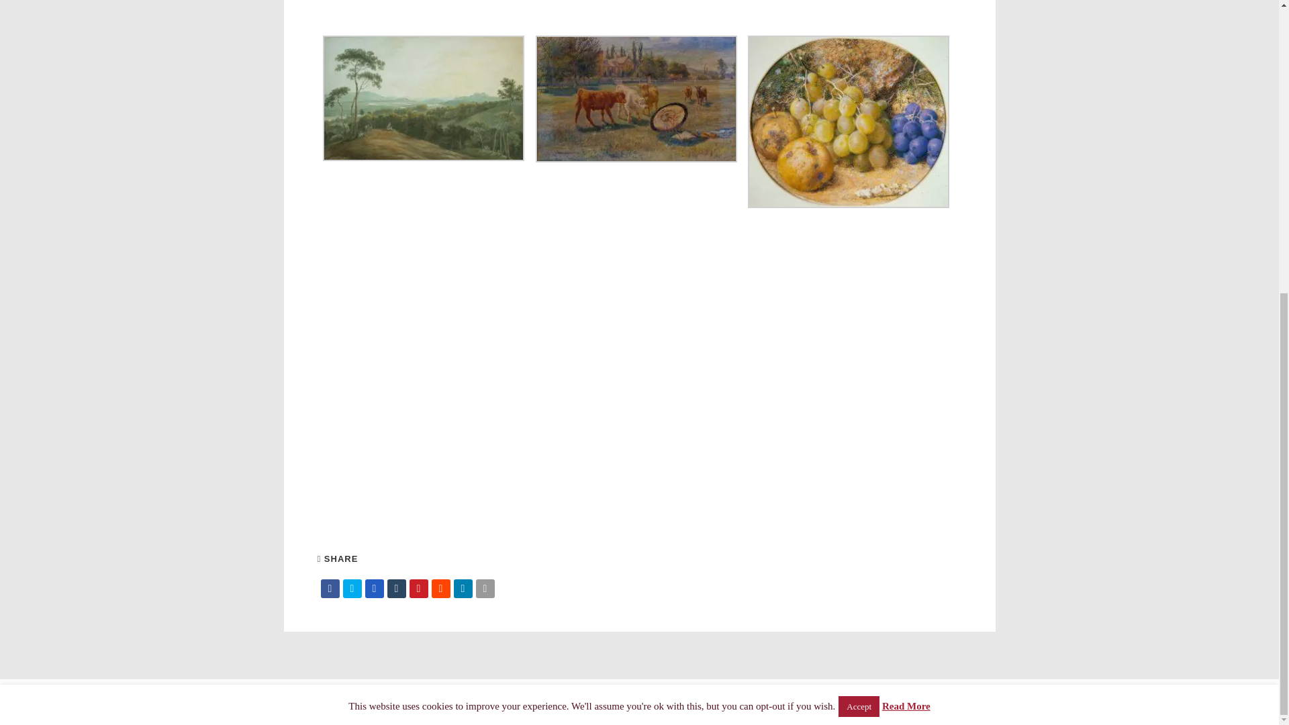 The image size is (1289, 725). What do you see at coordinates (396, 588) in the screenshot?
I see `Post to Tumblr` at bounding box center [396, 588].